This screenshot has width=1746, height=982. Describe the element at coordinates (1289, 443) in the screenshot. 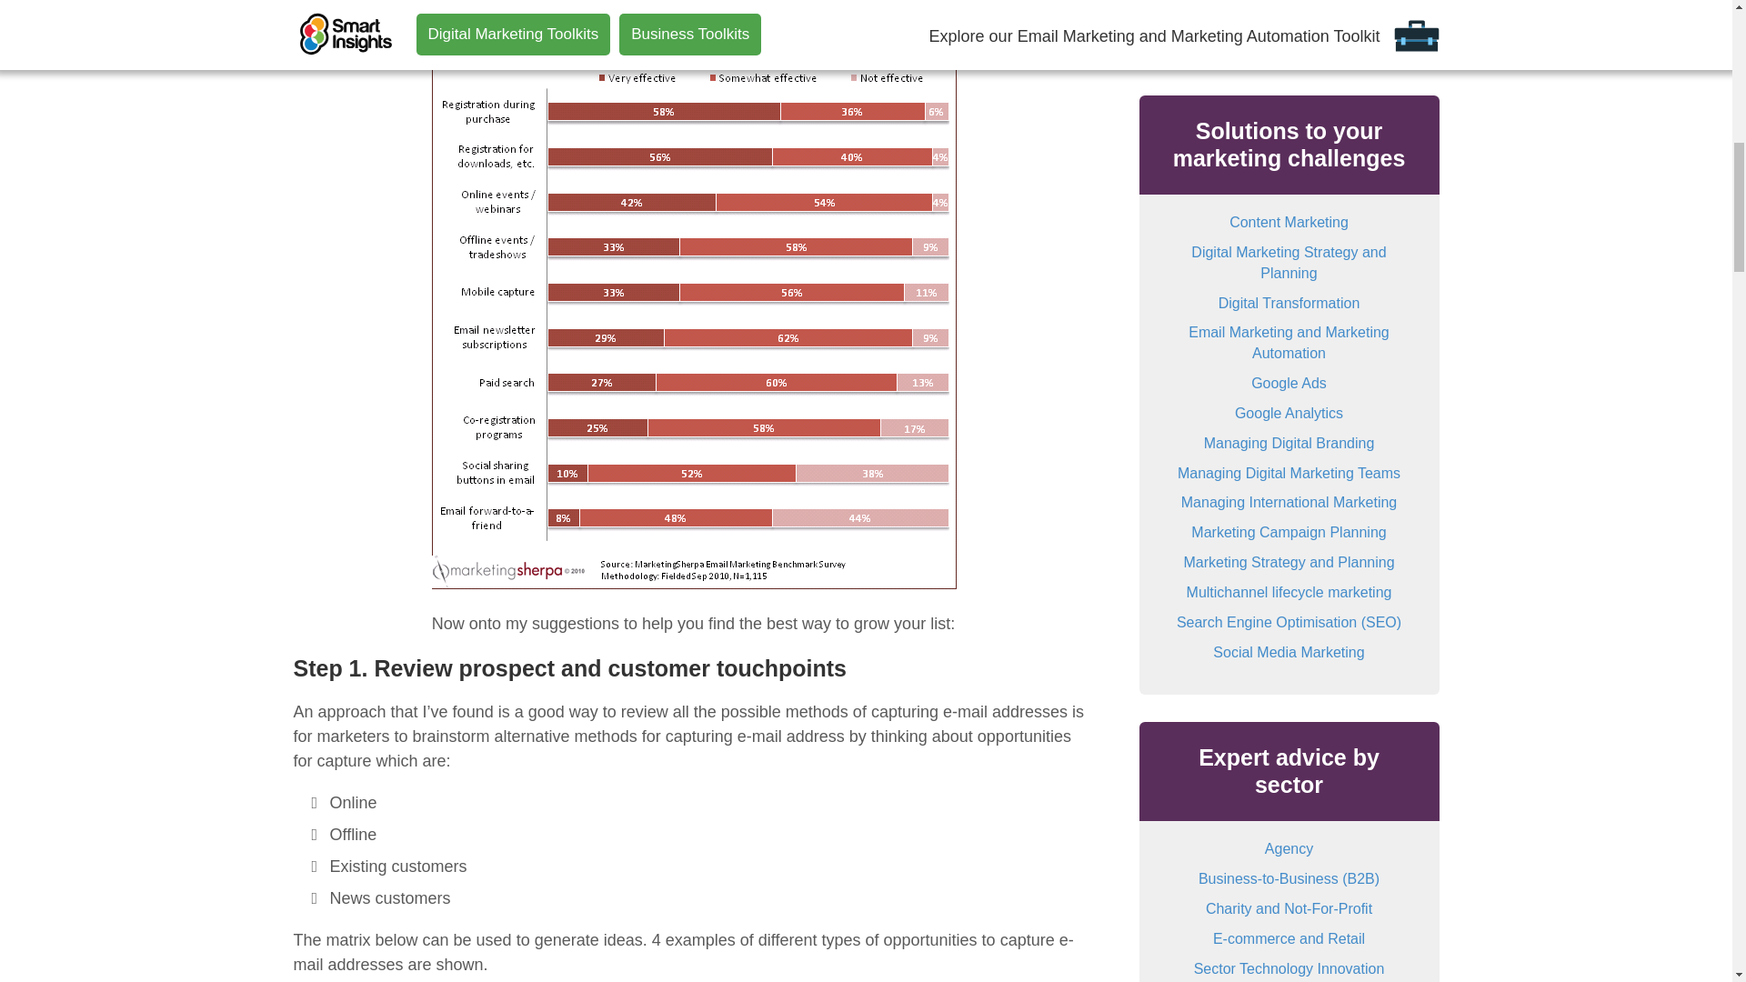

I see `Managing Digital Branding` at that location.